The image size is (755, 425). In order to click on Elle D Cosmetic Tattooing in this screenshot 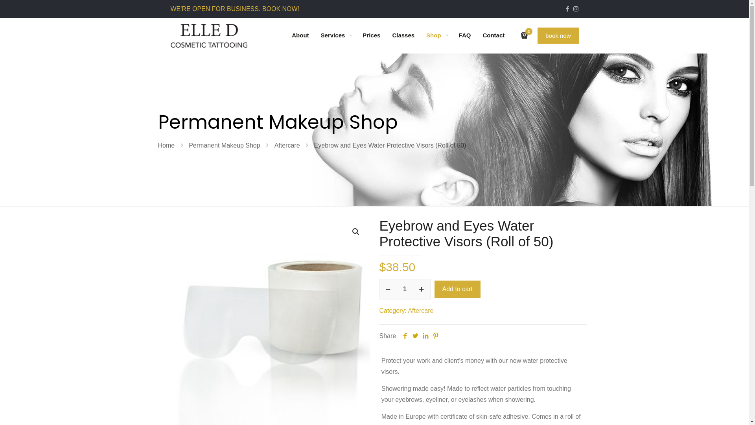, I will do `click(209, 35)`.